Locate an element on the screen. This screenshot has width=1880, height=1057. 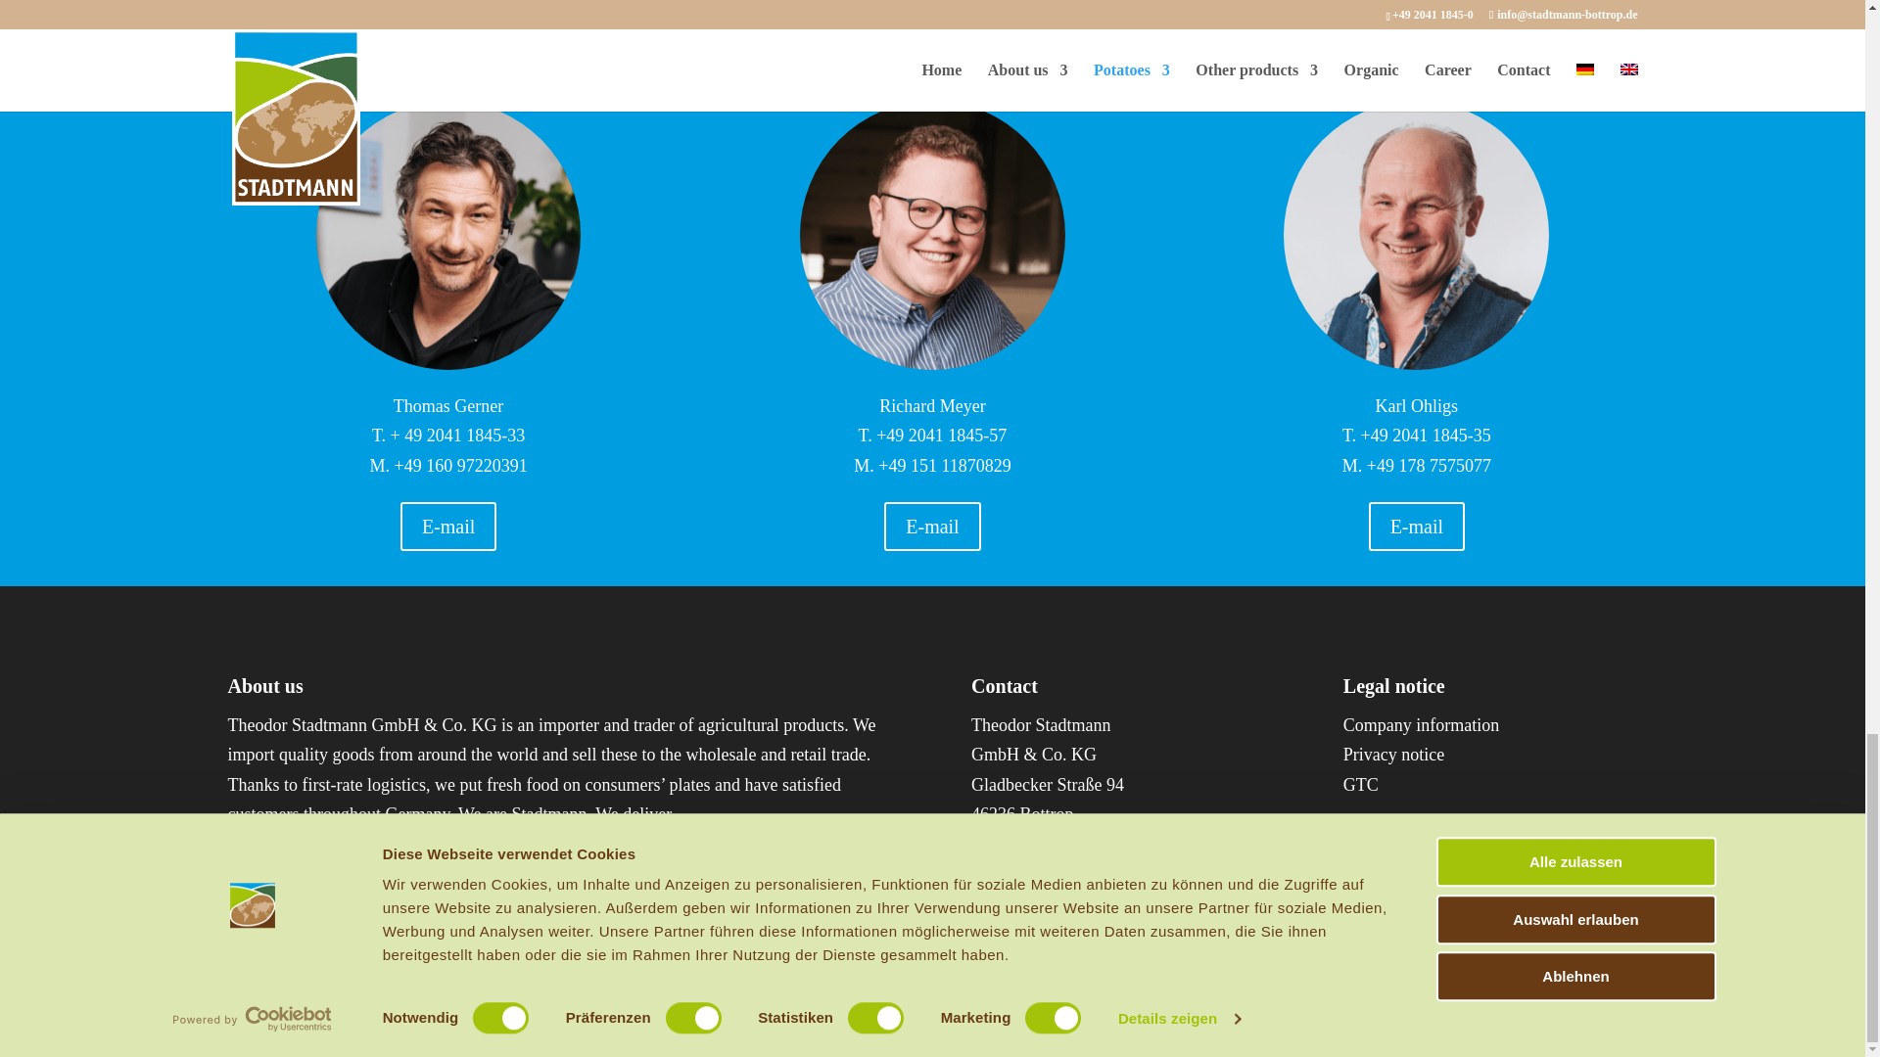
Ohligs is located at coordinates (1416, 235).